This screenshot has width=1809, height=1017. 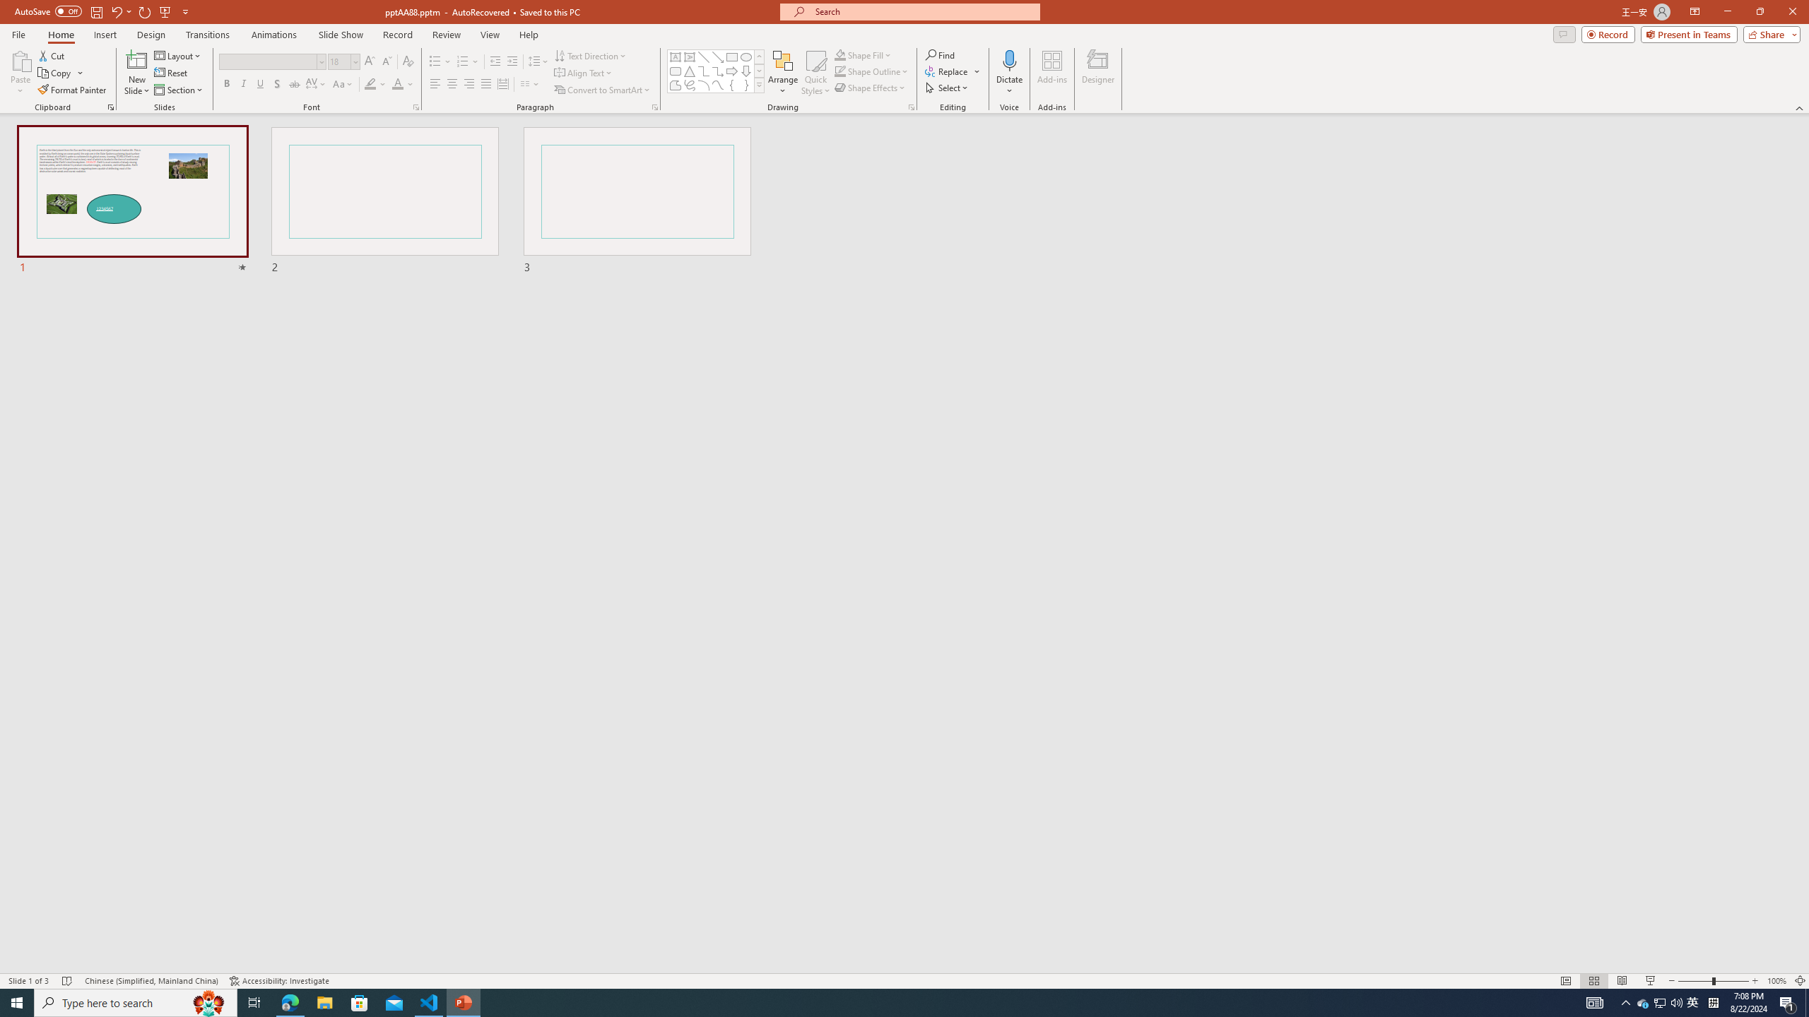 What do you see at coordinates (1098, 73) in the screenshot?
I see `Designer` at bounding box center [1098, 73].